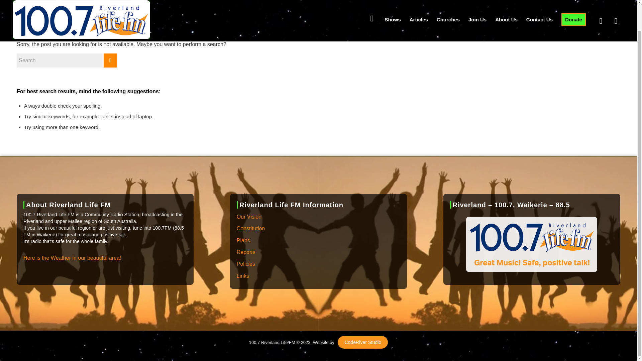 This screenshot has width=642, height=361. What do you see at coordinates (318, 241) in the screenshot?
I see `Plans` at bounding box center [318, 241].